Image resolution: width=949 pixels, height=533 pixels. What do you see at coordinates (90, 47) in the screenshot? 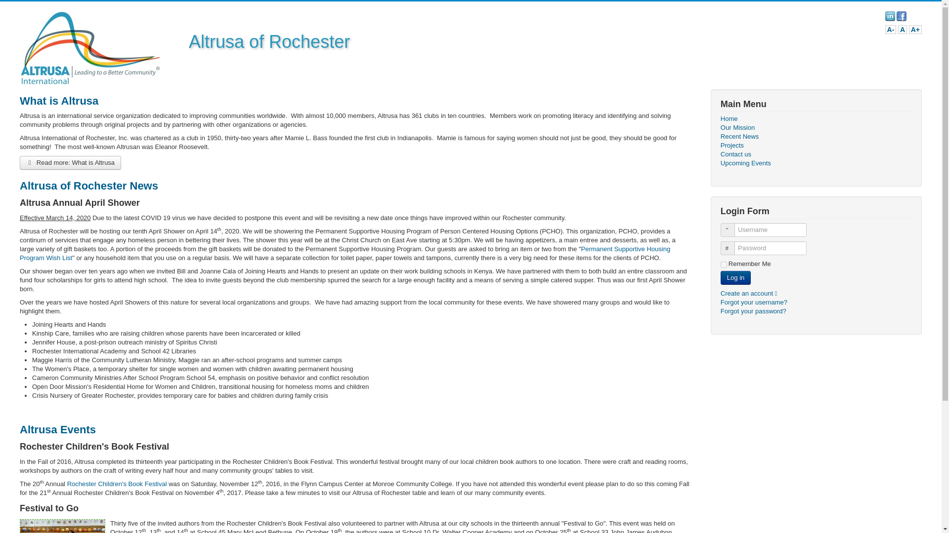
I see `Altrusa of Rochester` at bounding box center [90, 47].